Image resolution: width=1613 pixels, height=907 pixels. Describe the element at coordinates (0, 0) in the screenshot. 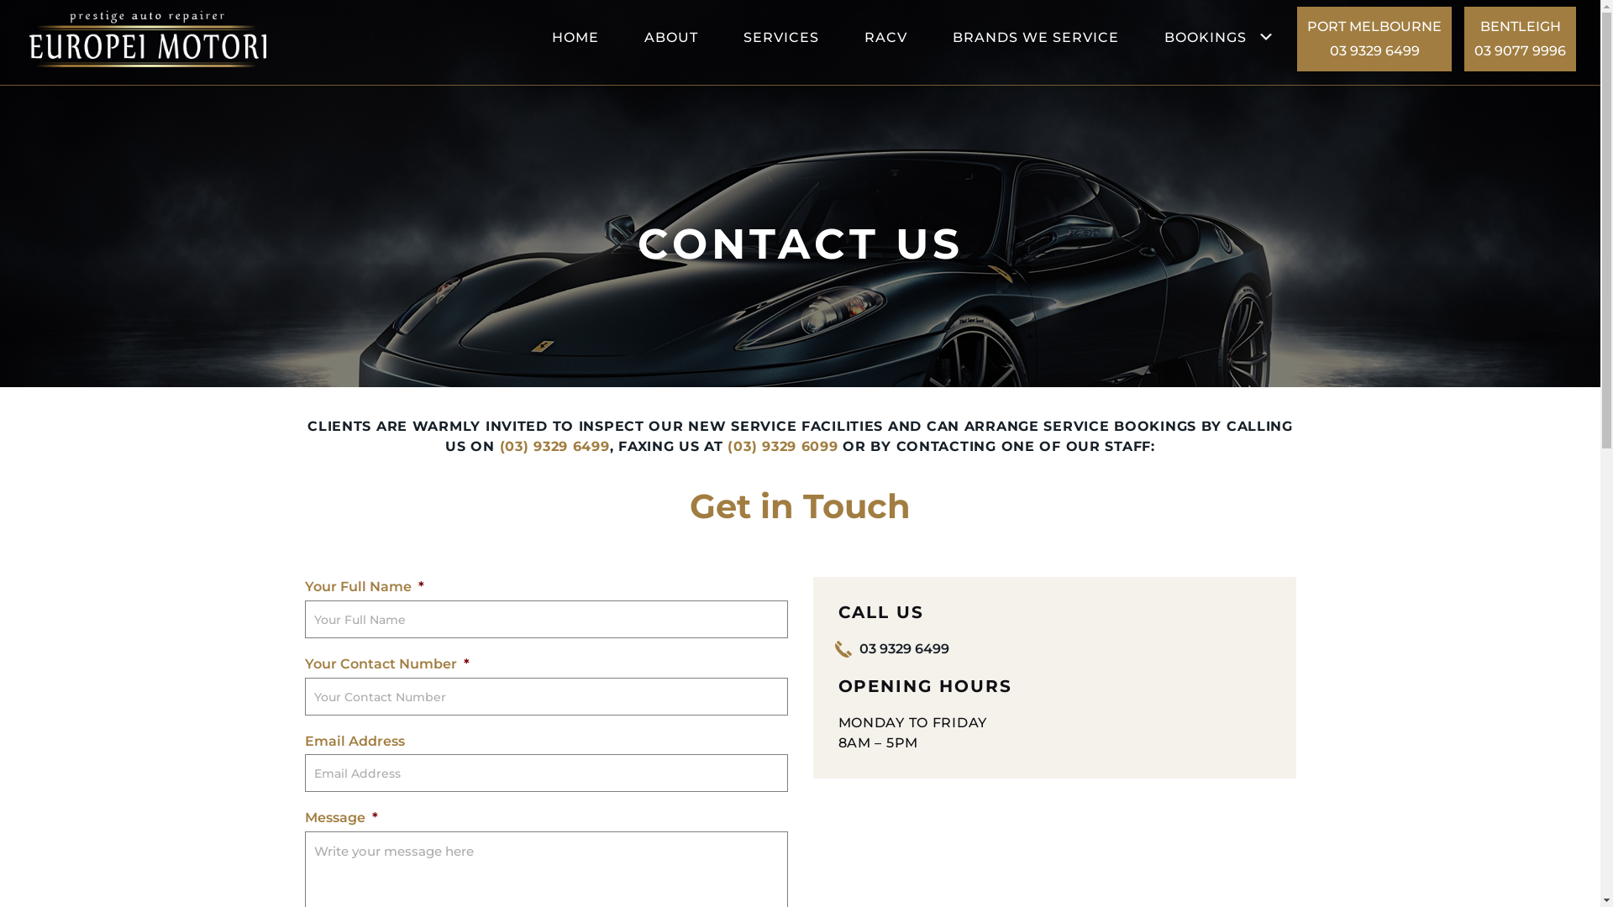

I see `Skip to main content` at that location.